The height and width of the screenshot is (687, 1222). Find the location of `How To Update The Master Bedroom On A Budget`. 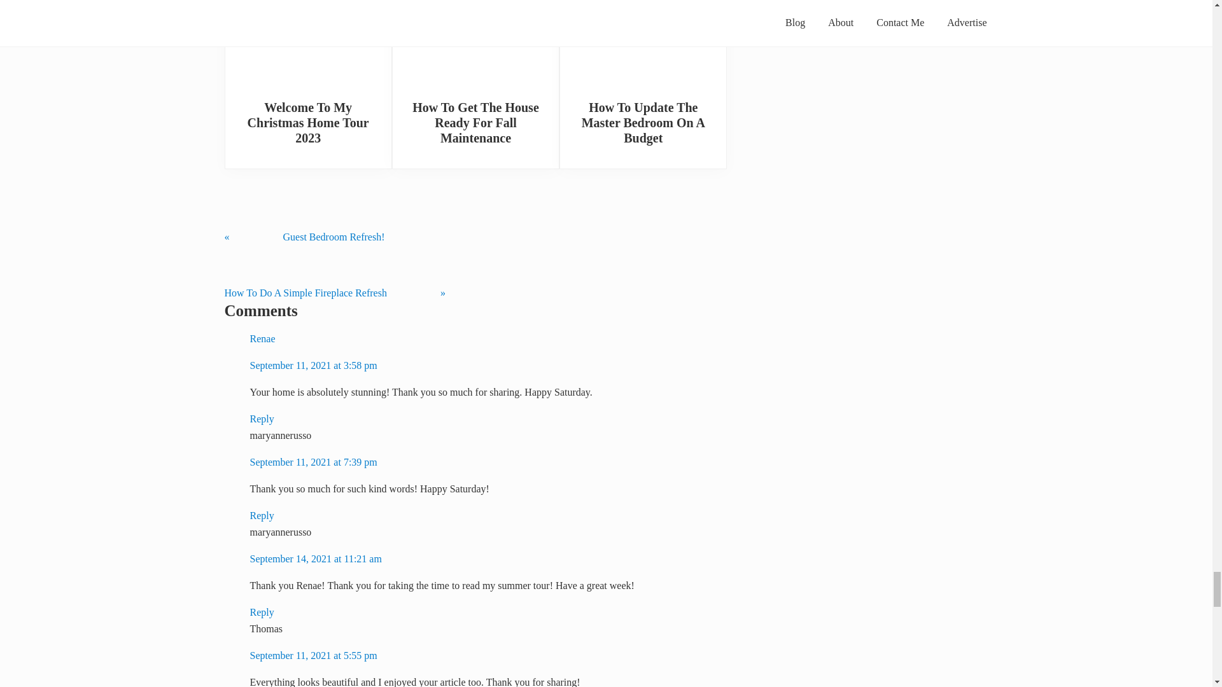

How To Update The Master Bedroom On A Budget is located at coordinates (643, 45).